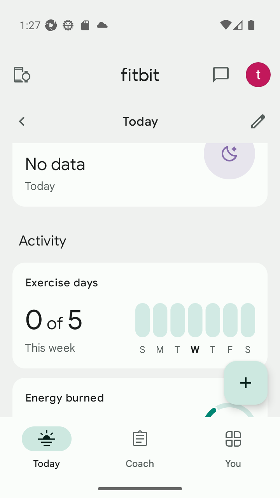 This screenshot has height=498, width=280. Describe the element at coordinates (221, 75) in the screenshot. I see `messages and notifications` at that location.